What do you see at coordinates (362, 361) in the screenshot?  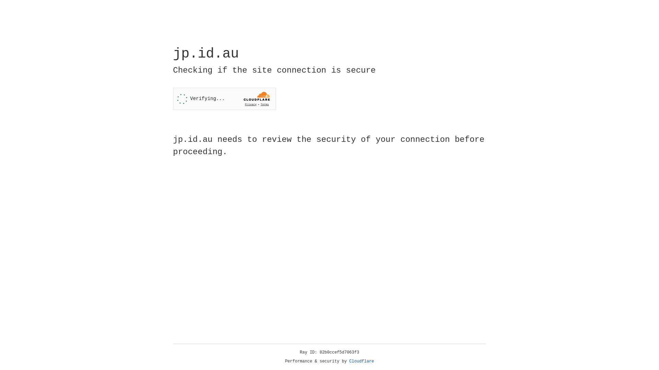 I see `Cloudflare` at bounding box center [362, 361].